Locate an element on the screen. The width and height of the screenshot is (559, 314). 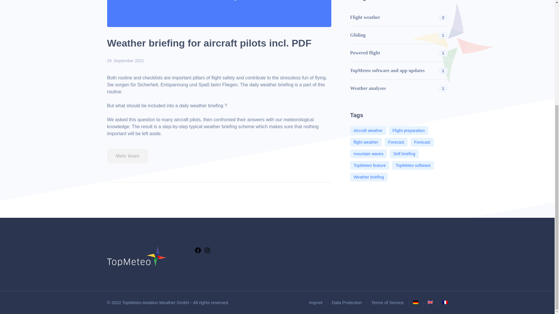
TopMeteo software is located at coordinates (413, 165).